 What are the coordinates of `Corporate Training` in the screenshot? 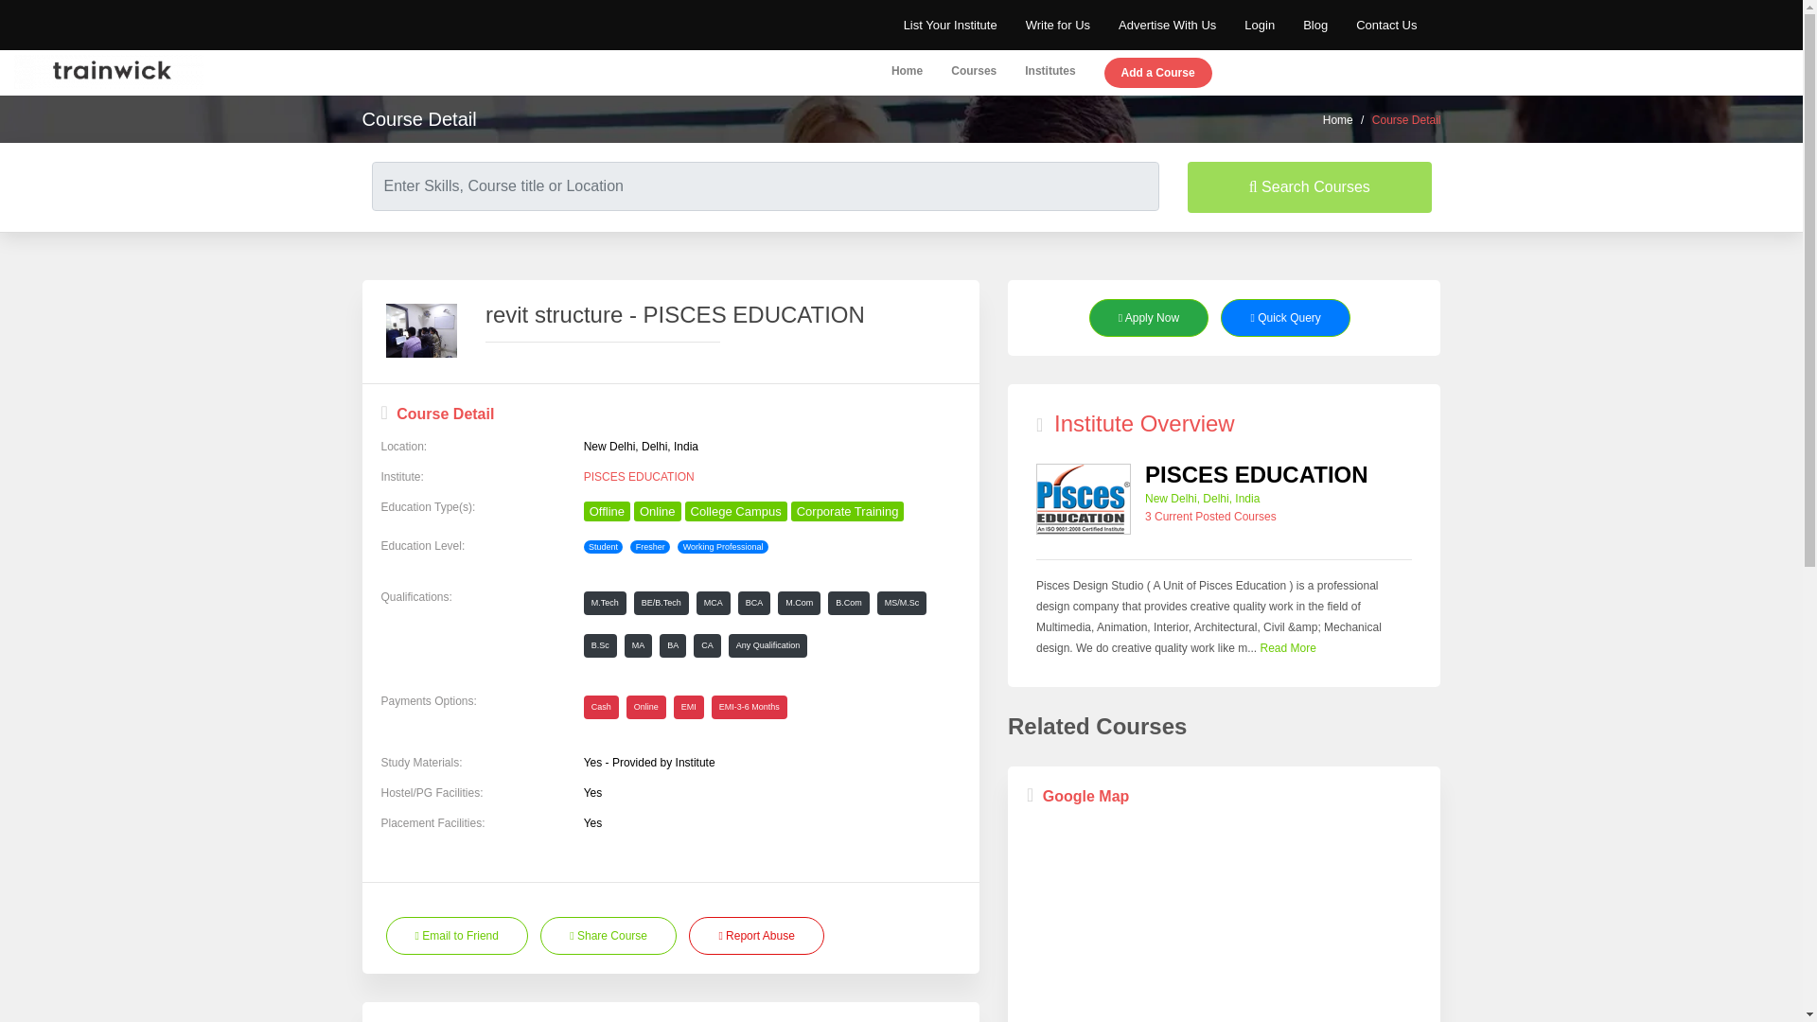 It's located at (848, 511).